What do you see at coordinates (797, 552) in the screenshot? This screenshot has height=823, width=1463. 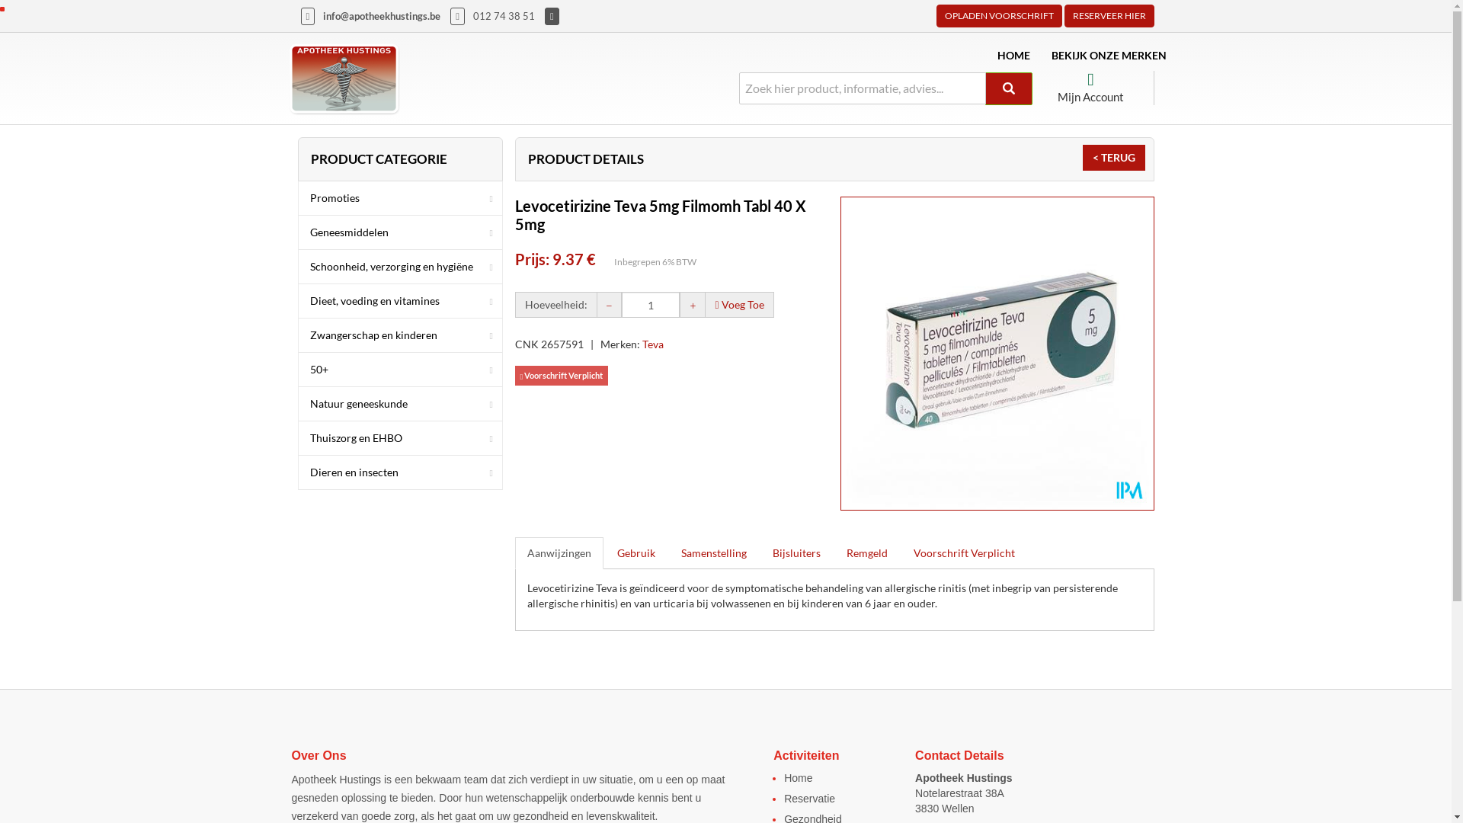 I see `Bijsluiters` at bounding box center [797, 552].